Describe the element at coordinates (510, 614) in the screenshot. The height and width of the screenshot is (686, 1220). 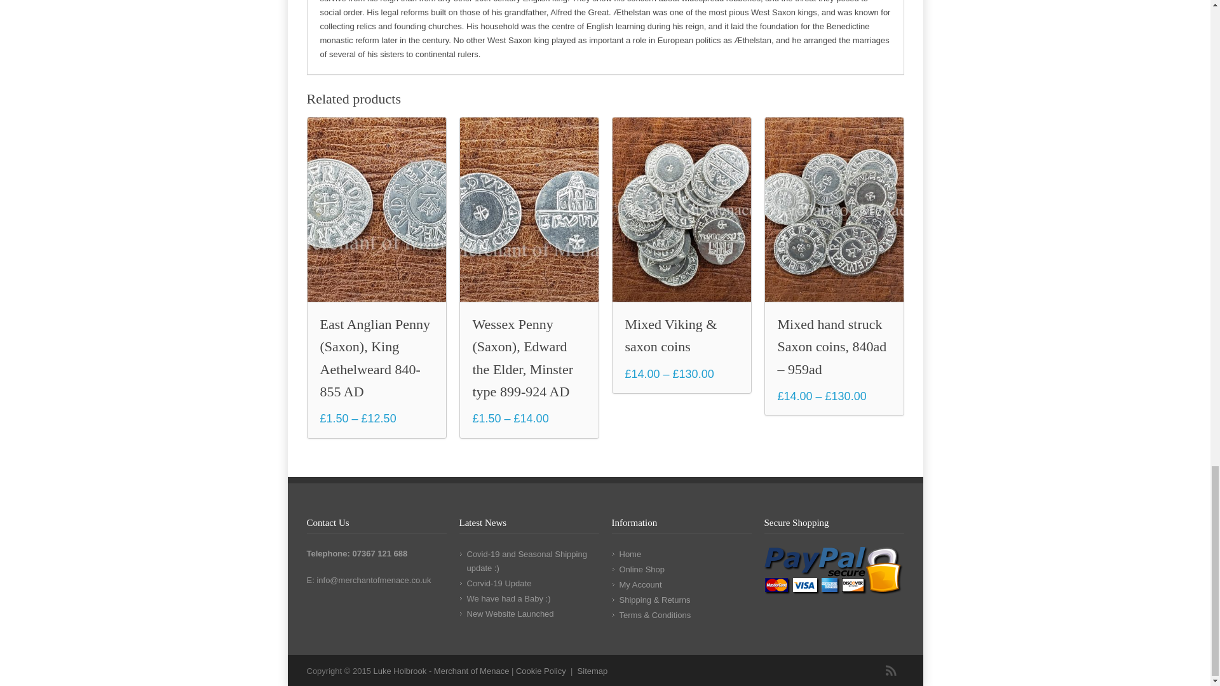
I see `New Website Launched` at that location.